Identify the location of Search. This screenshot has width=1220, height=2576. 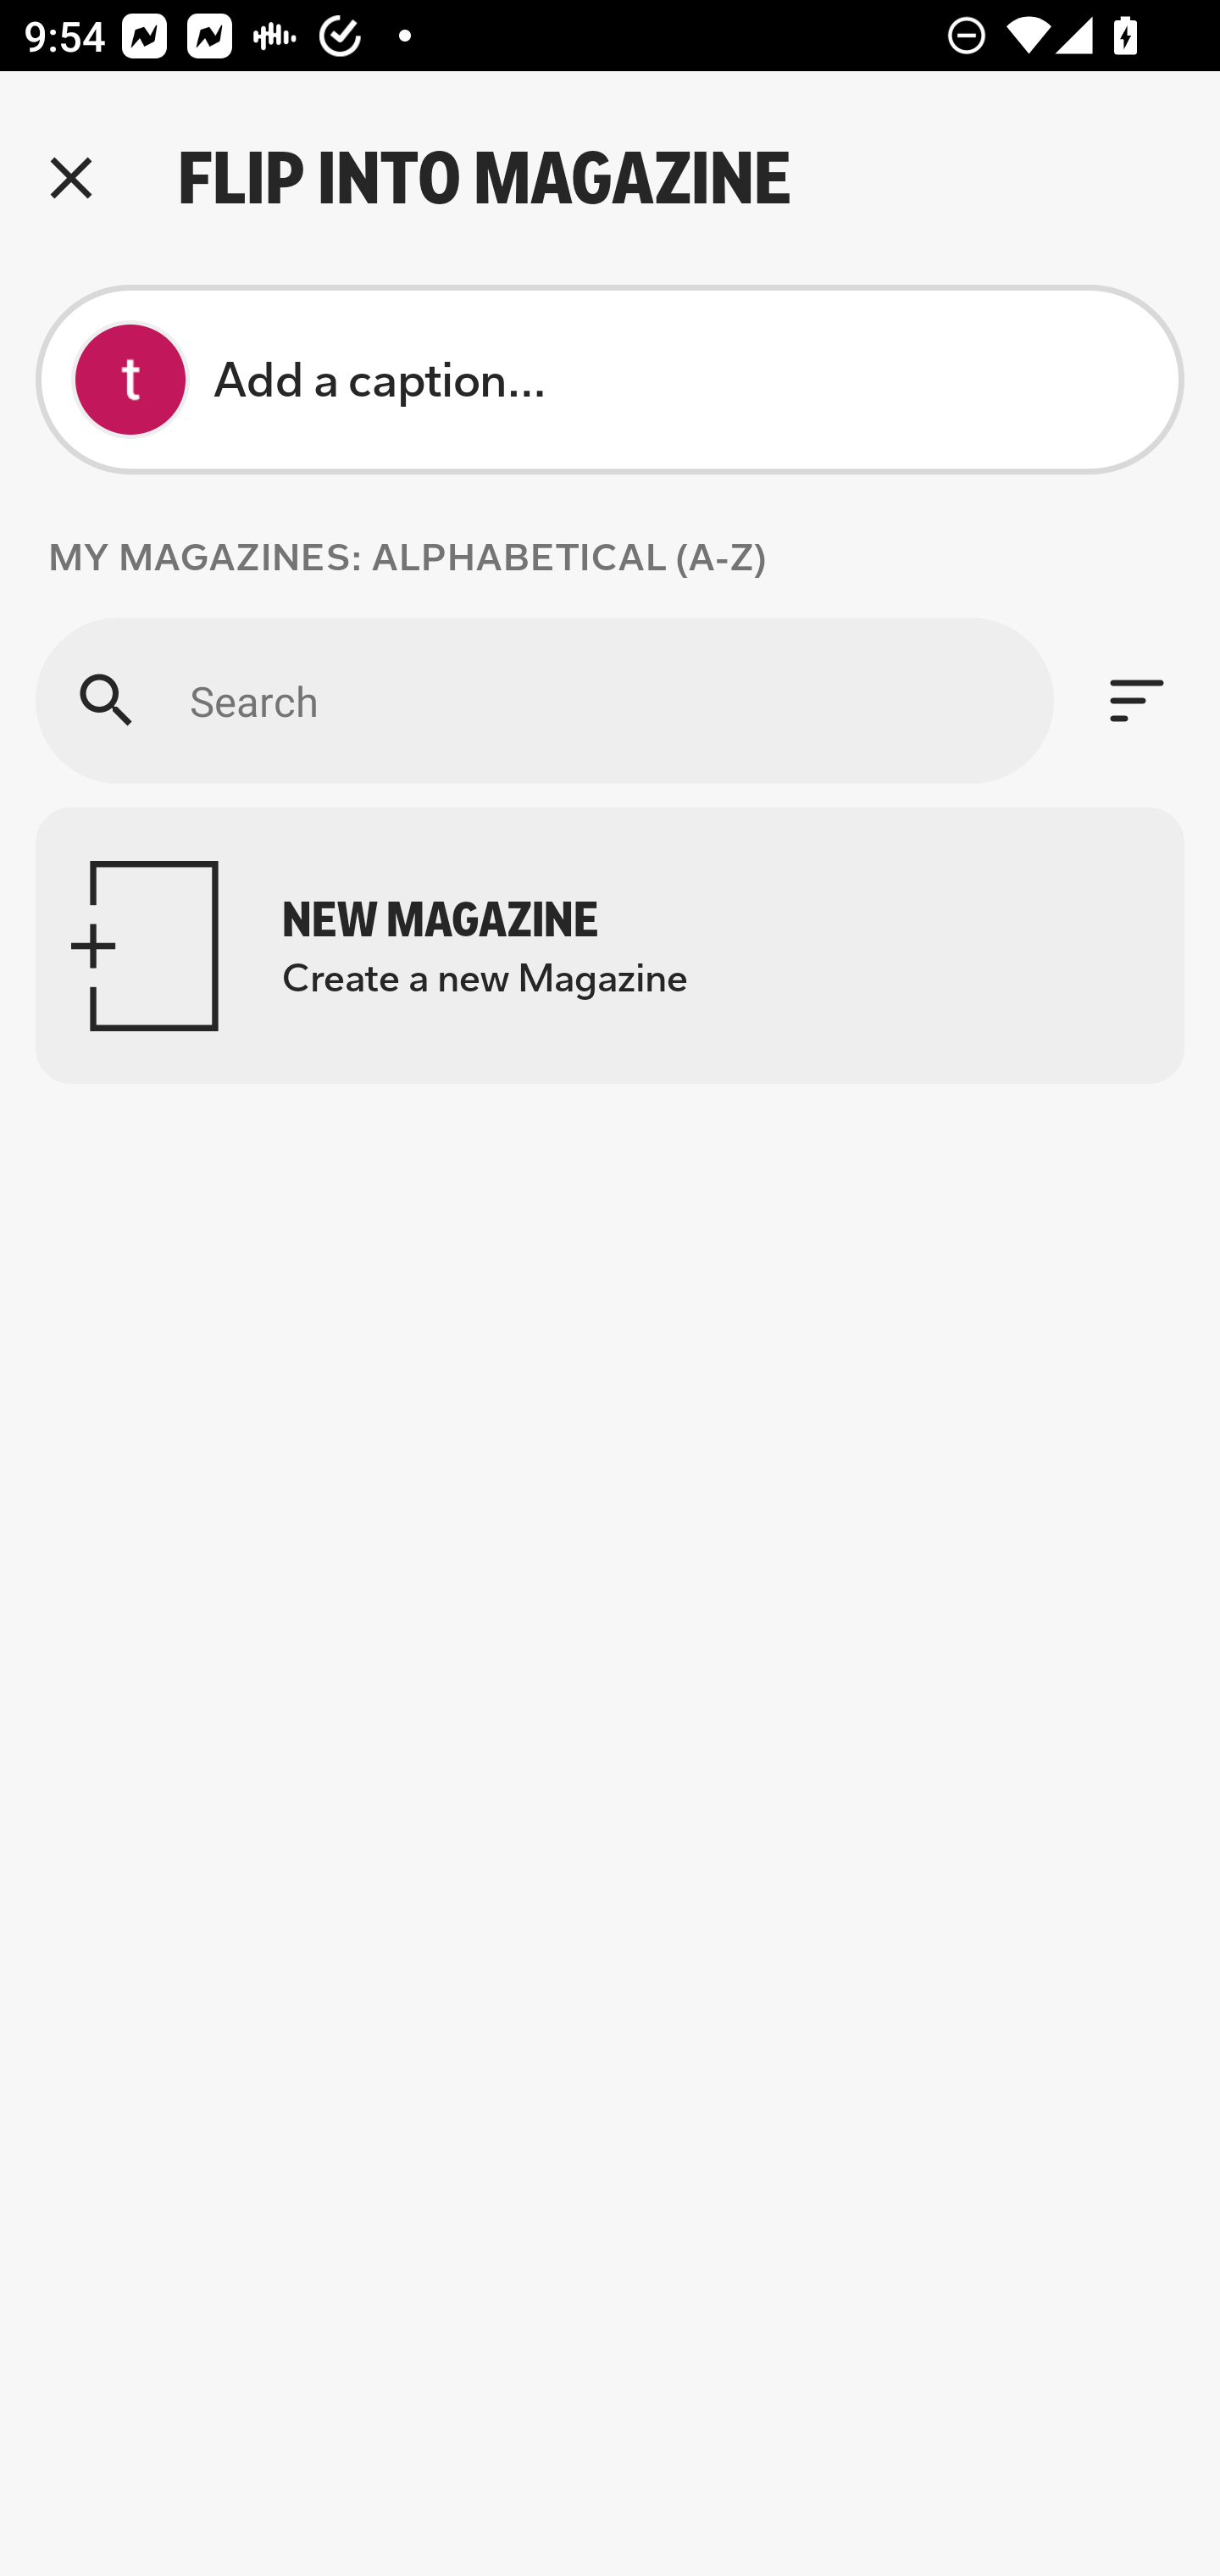
(544, 700).